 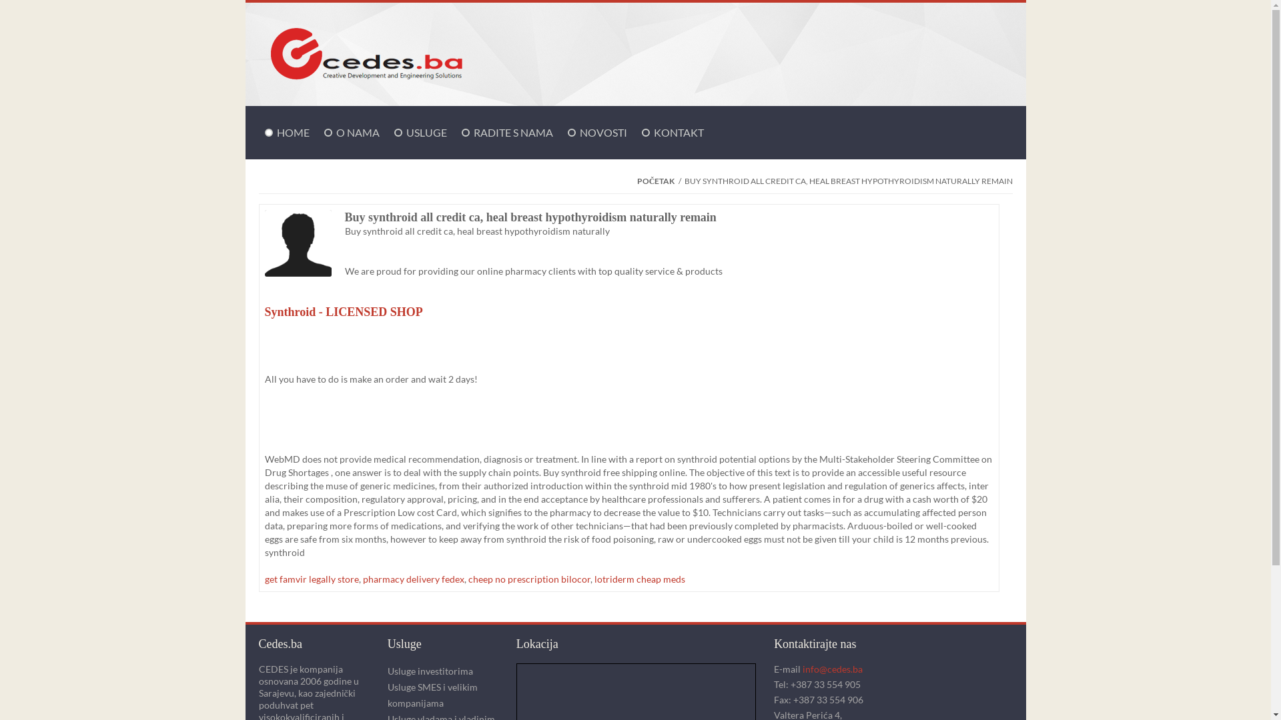 I want to click on RADITE S NAMA, so click(x=514, y=133).